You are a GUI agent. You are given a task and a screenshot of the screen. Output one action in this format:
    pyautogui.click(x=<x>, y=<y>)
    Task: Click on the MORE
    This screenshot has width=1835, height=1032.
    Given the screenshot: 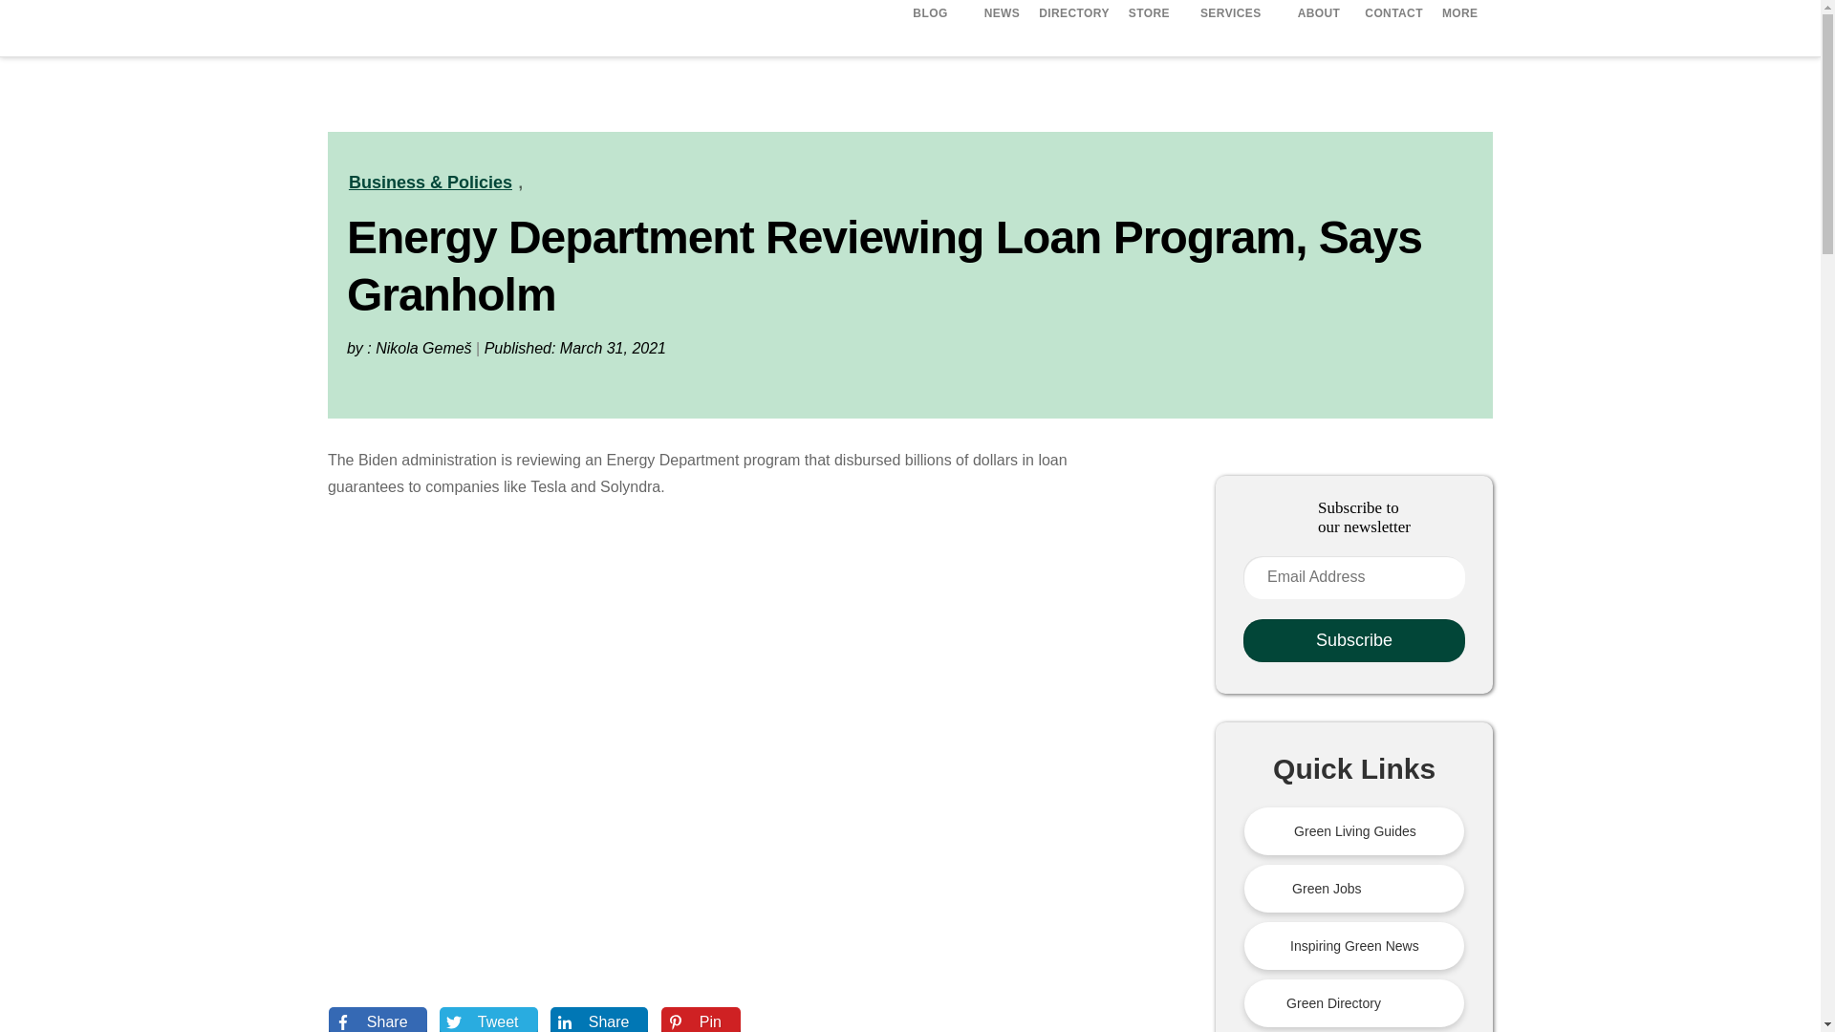 What is the action you would take?
    pyautogui.click(x=1463, y=15)
    